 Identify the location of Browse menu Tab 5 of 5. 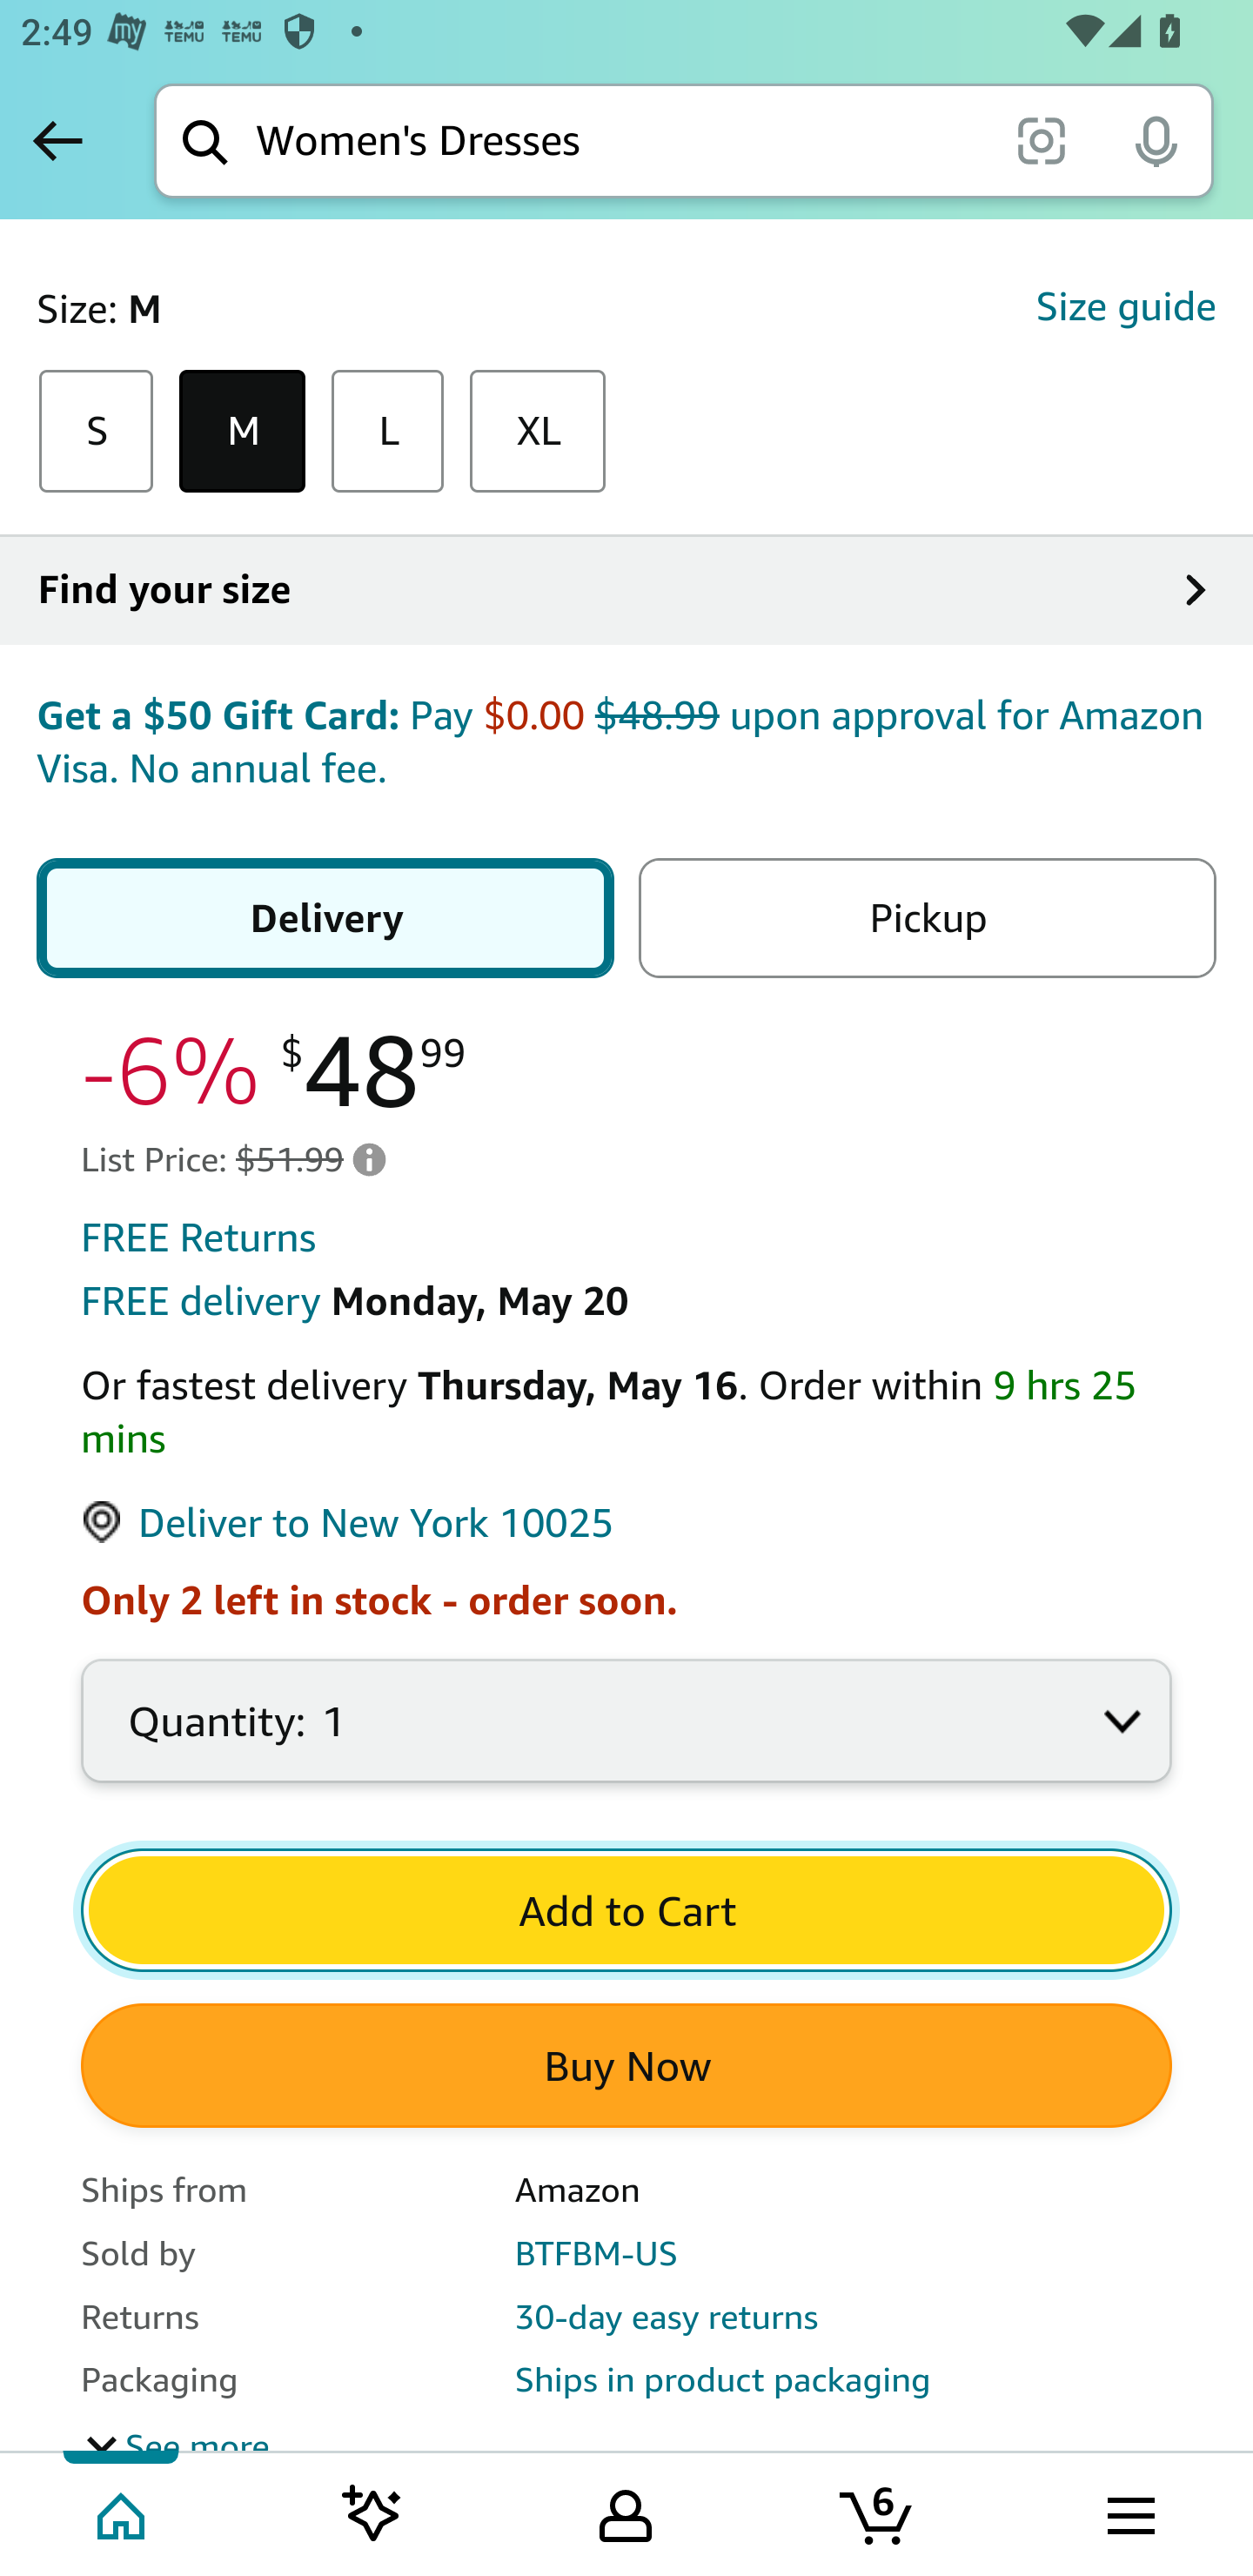
(1129, 2512).